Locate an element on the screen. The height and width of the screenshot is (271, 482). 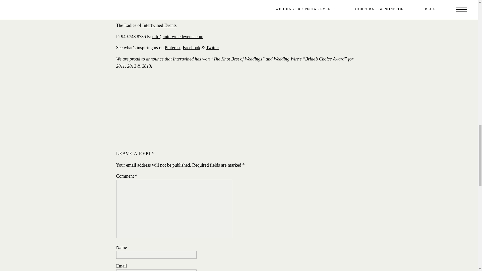
Couple is located at coordinates (181, 3).